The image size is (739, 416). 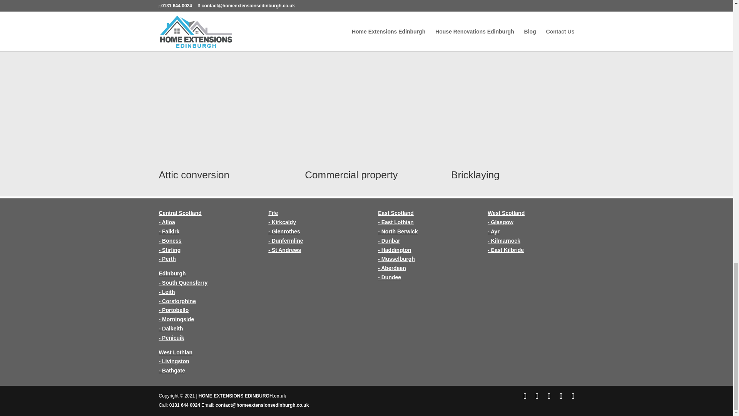 I want to click on Portobello, so click(x=175, y=310).